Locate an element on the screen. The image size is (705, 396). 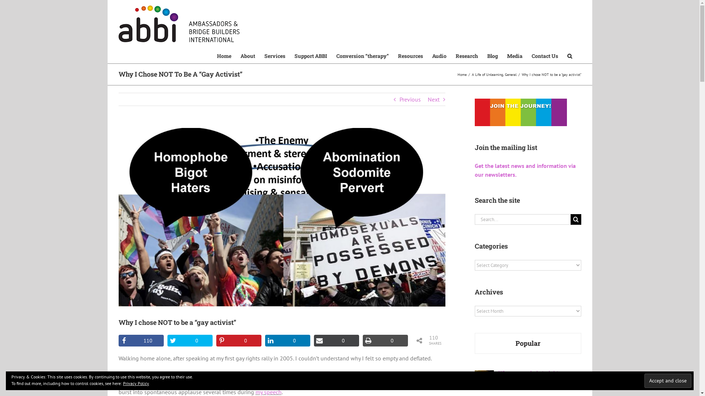
Support ABBI is located at coordinates (311, 56).